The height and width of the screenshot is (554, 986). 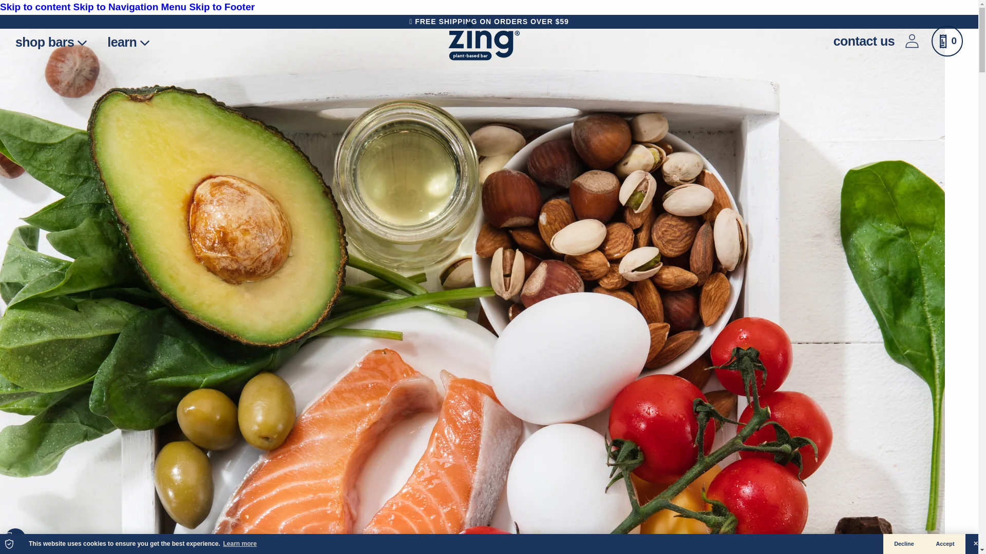 I want to click on Skip to Footer, so click(x=222, y=7).